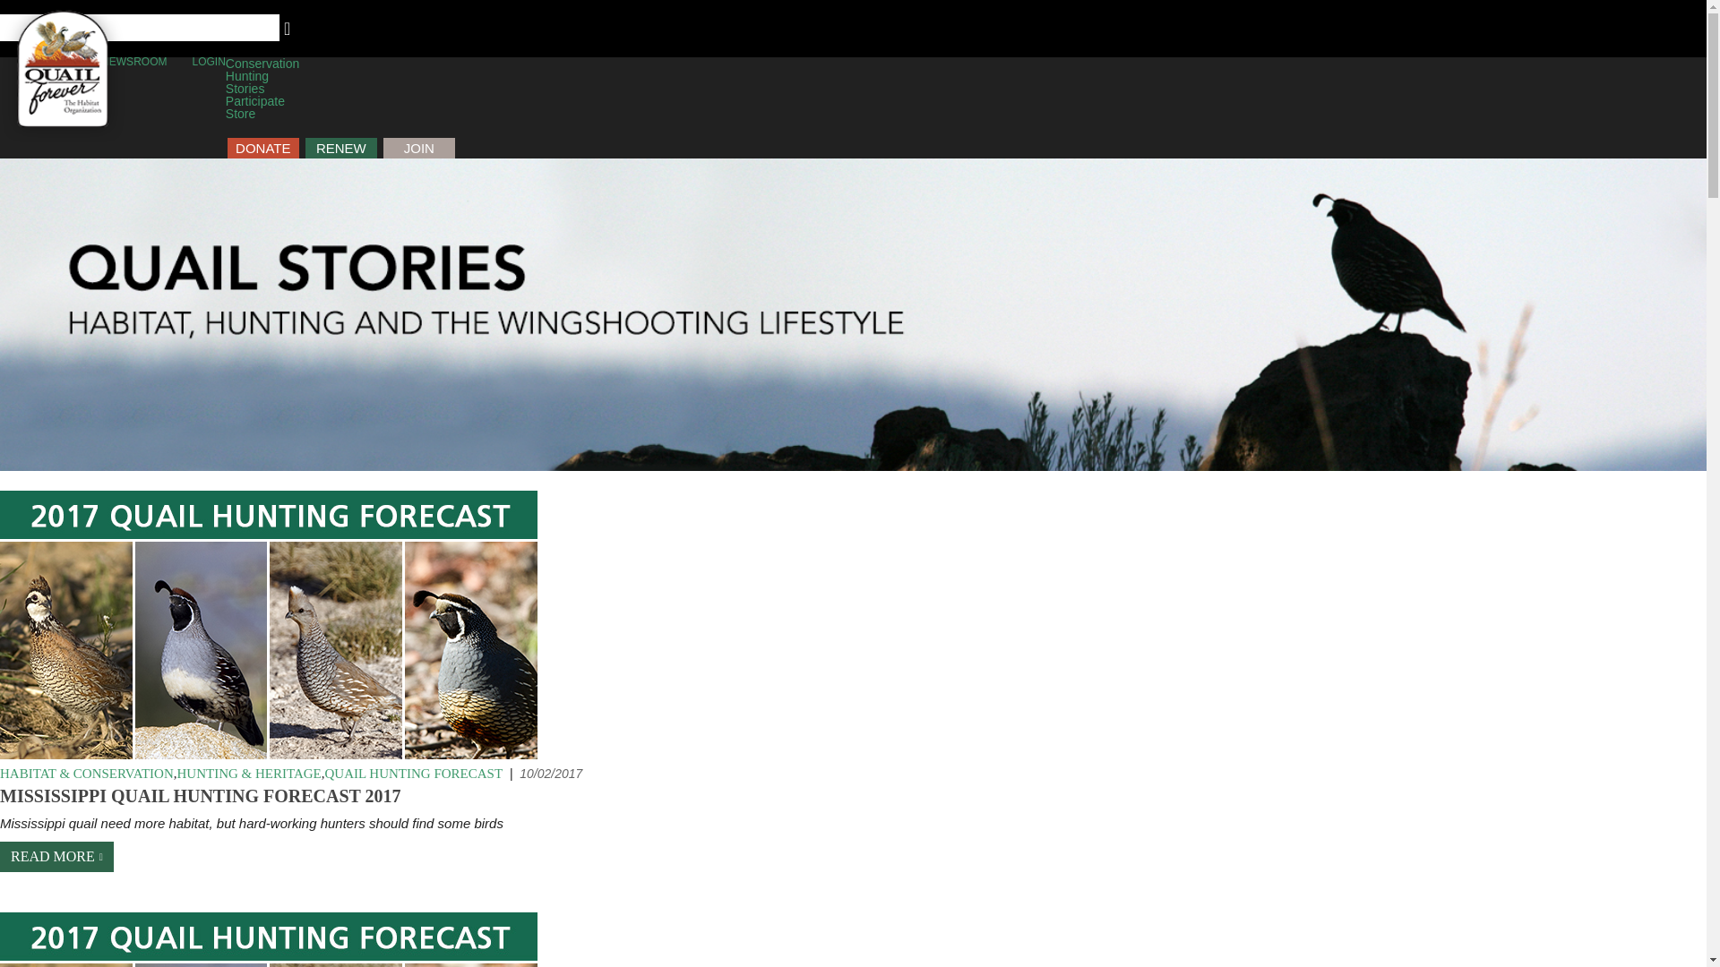 This screenshot has height=967, width=1720. I want to click on ABOUT US, so click(48, 61).